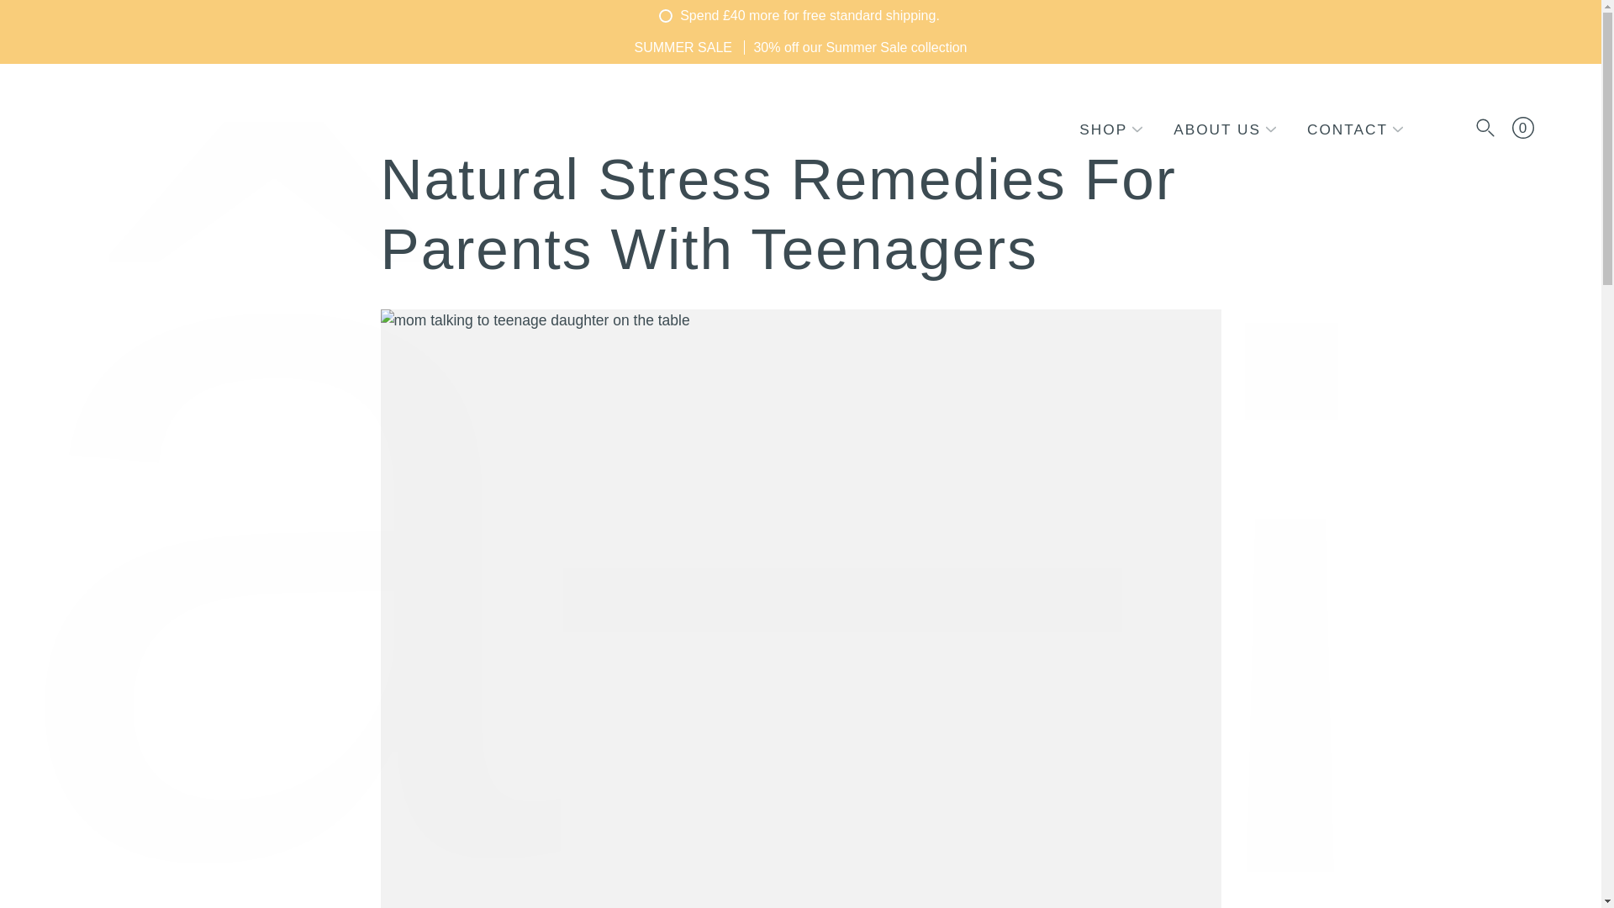 Image resolution: width=1614 pixels, height=908 pixels. Describe the element at coordinates (1348, 129) in the screenshot. I see `CONTACT` at that location.